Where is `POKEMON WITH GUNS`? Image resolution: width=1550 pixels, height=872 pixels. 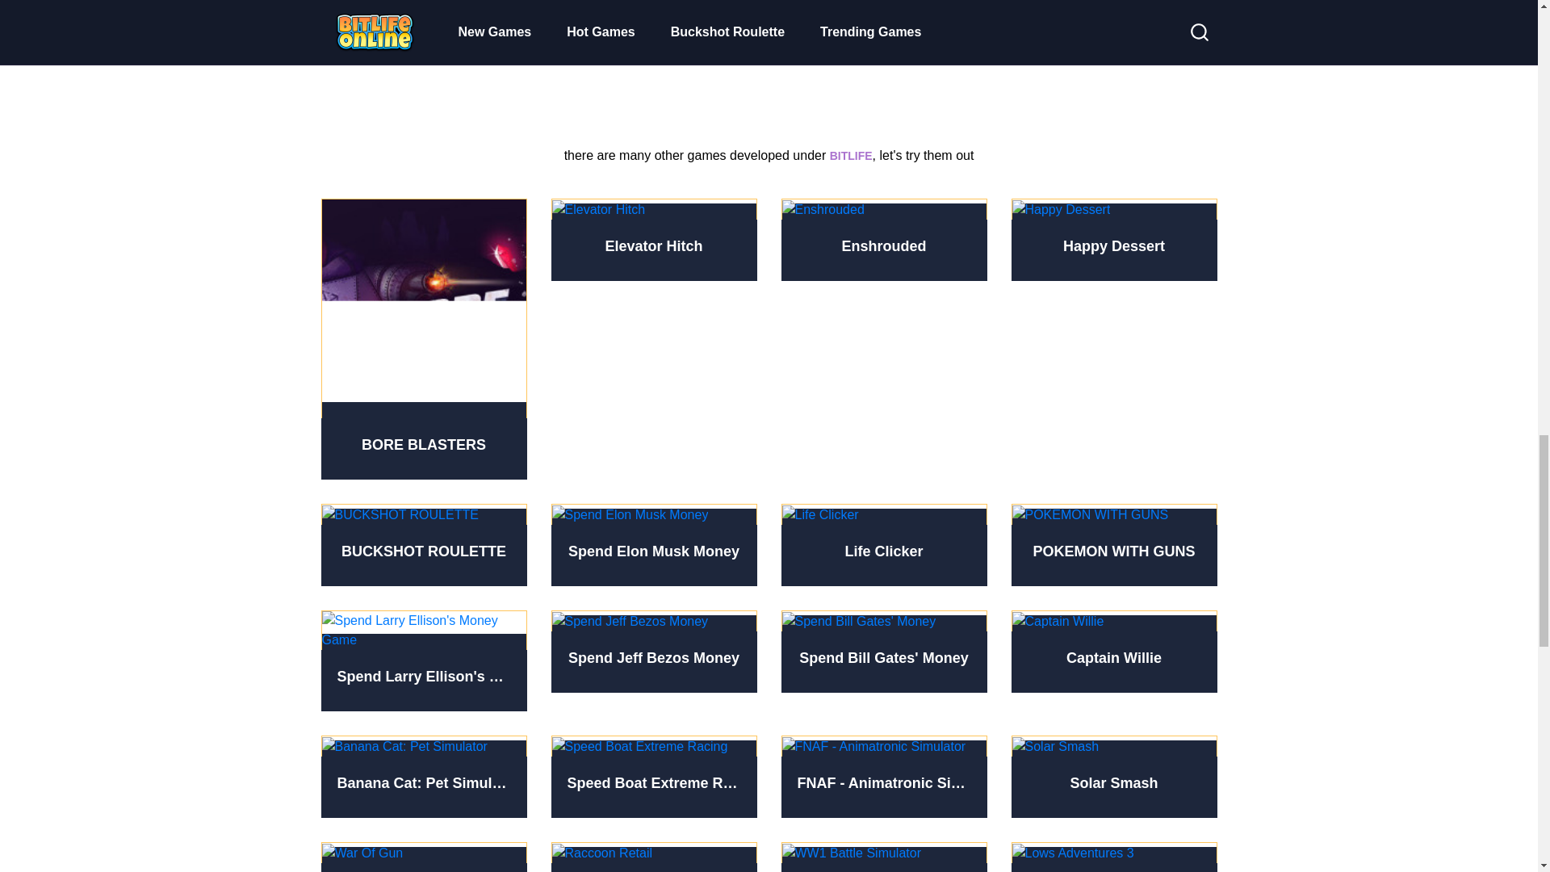
POKEMON WITH GUNS is located at coordinates (1113, 544).